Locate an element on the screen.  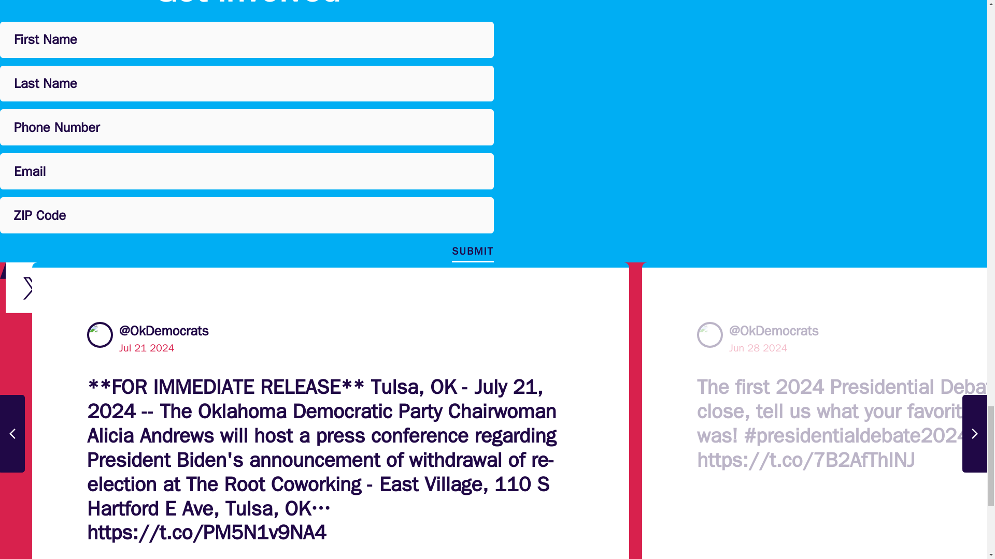
OkDemocrats is located at coordinates (100, 334).